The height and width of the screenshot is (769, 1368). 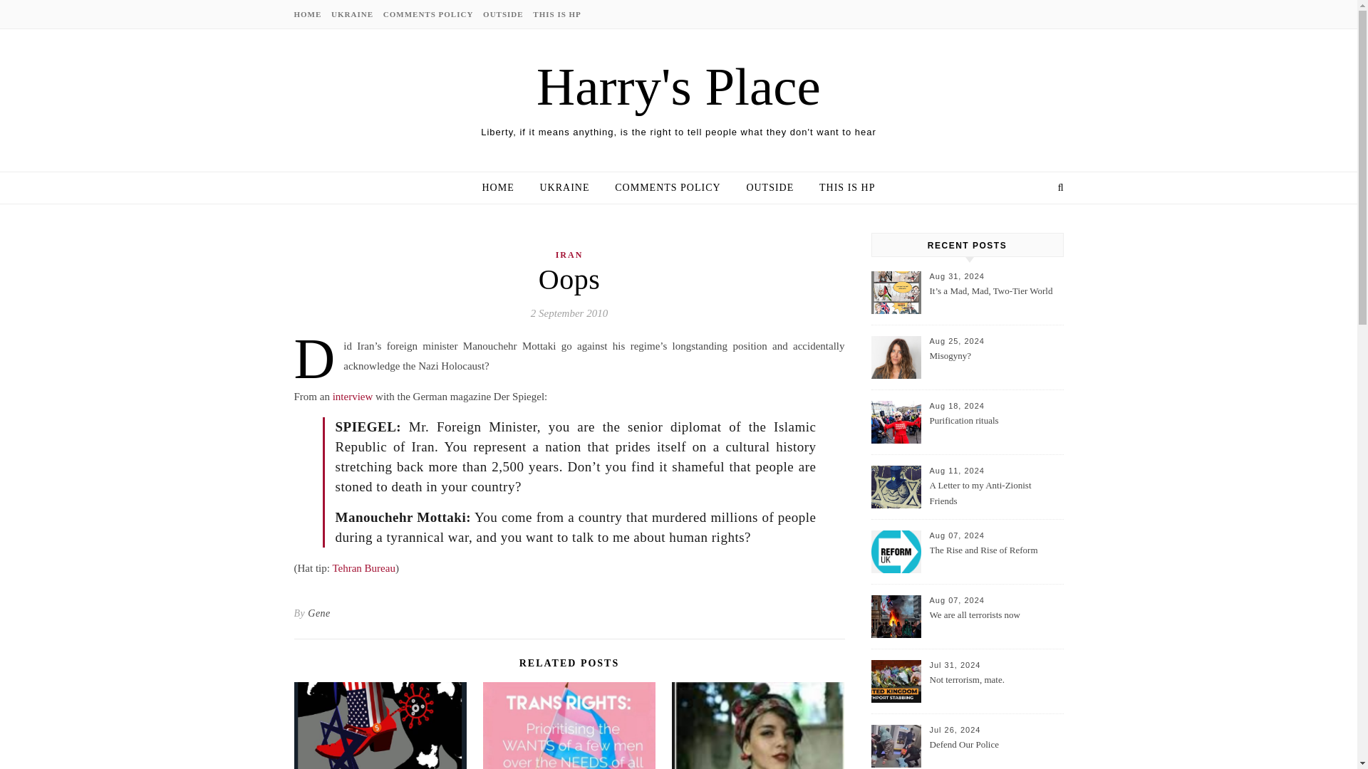 What do you see at coordinates (995, 429) in the screenshot?
I see `Purification rituals` at bounding box center [995, 429].